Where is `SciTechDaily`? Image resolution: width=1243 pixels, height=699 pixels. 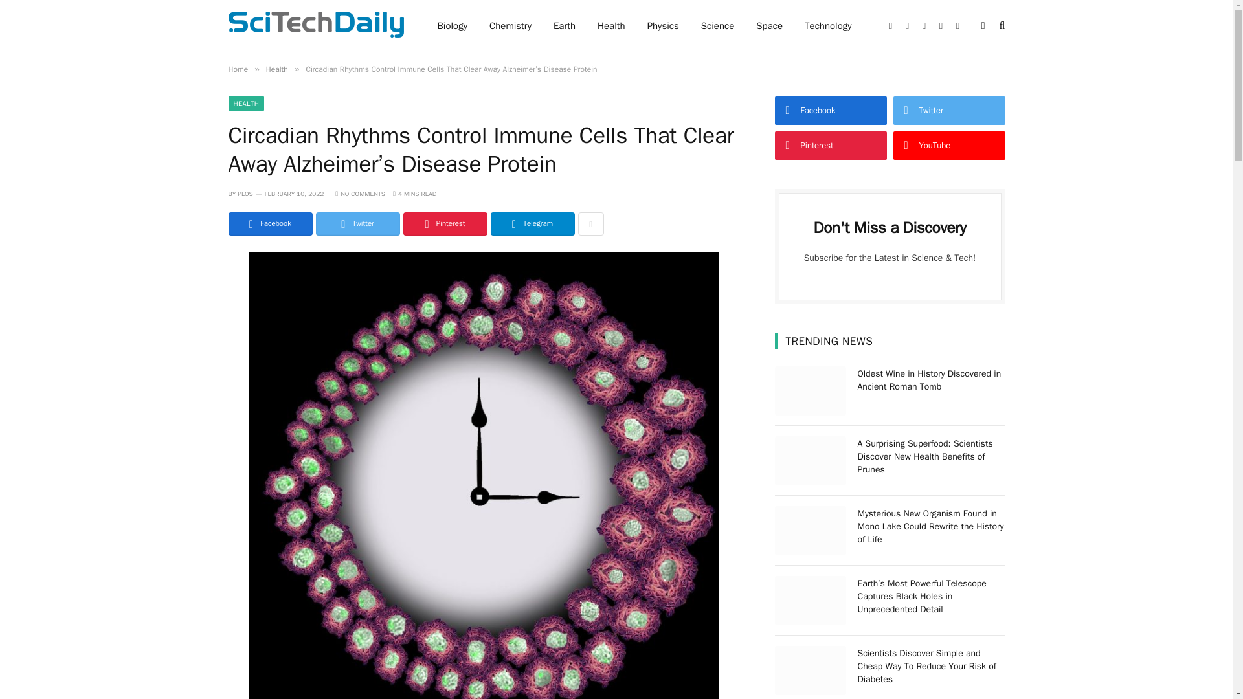
SciTechDaily is located at coordinates (315, 26).